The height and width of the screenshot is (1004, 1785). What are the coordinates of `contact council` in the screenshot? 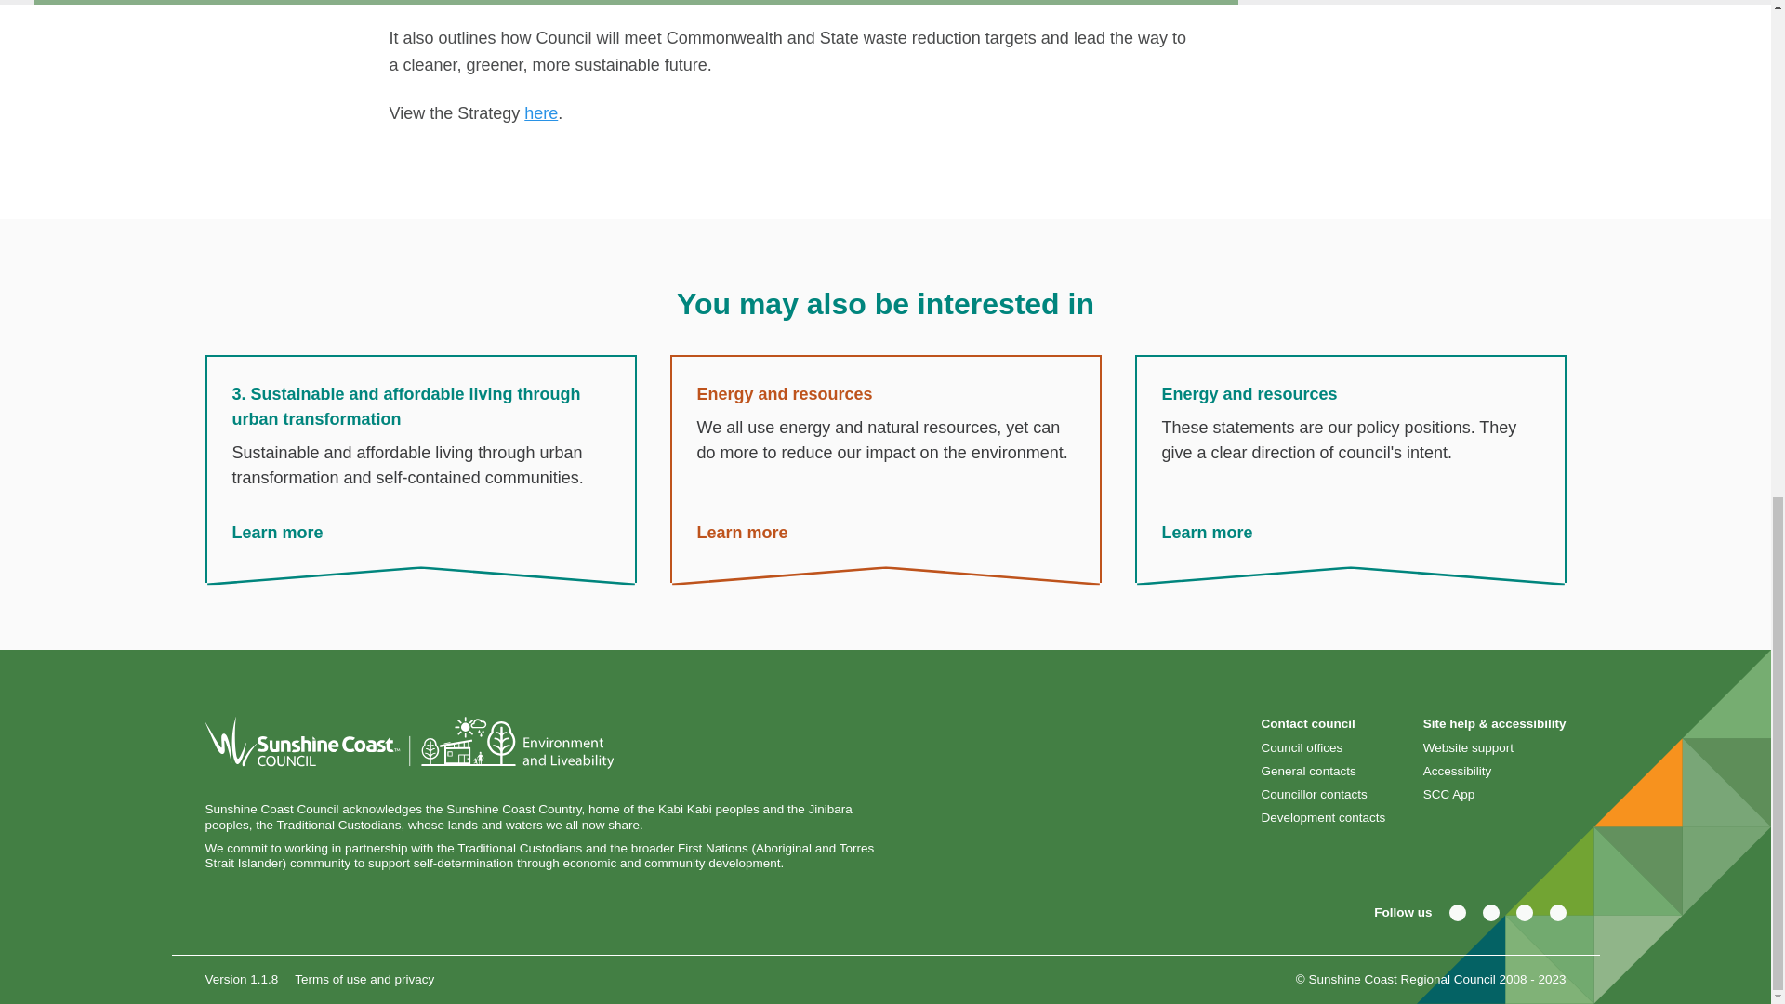 It's located at (1311, 771).